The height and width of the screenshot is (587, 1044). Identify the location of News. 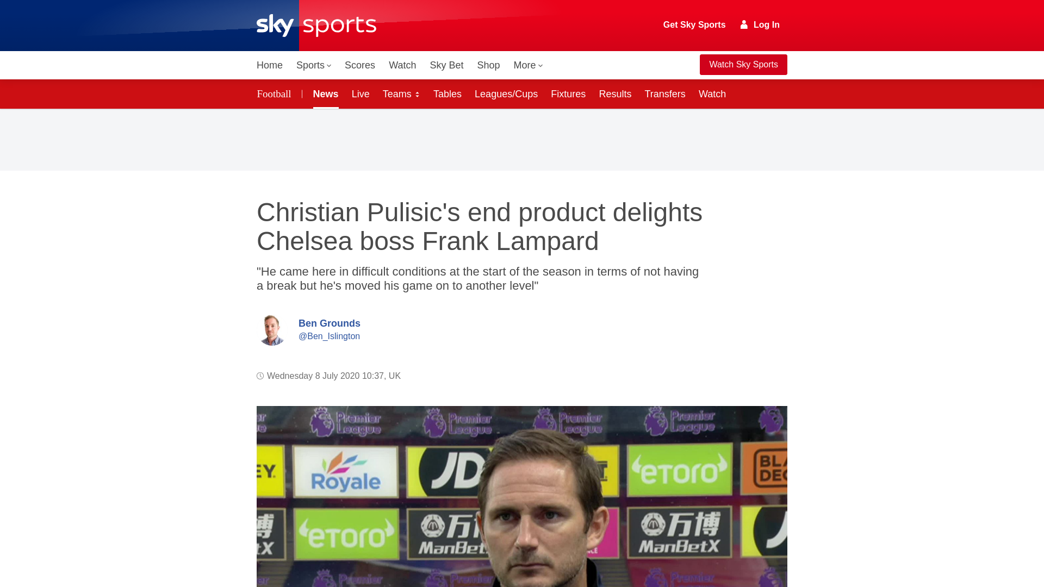
(324, 93).